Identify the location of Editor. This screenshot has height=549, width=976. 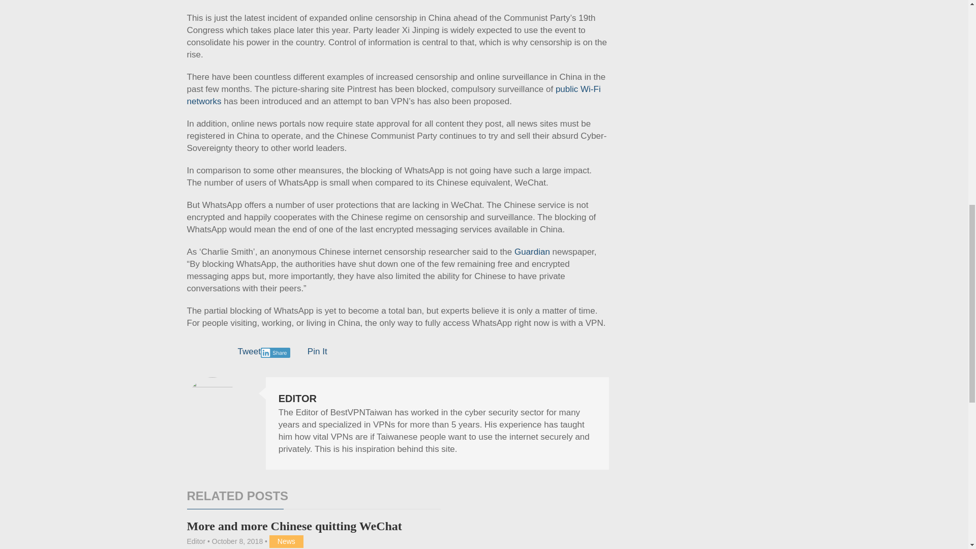
(196, 541).